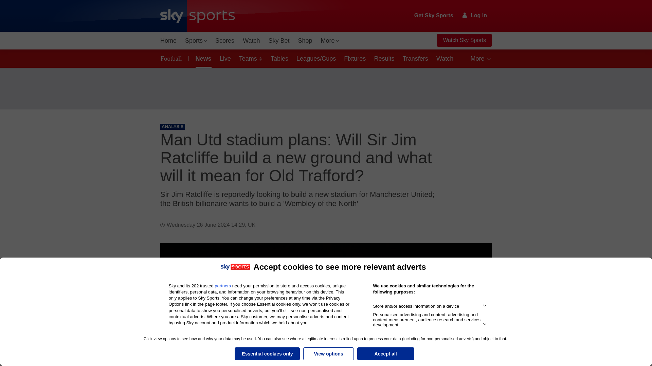 The height and width of the screenshot is (366, 652). Describe the element at coordinates (478, 257) in the screenshot. I see `Share` at that location.